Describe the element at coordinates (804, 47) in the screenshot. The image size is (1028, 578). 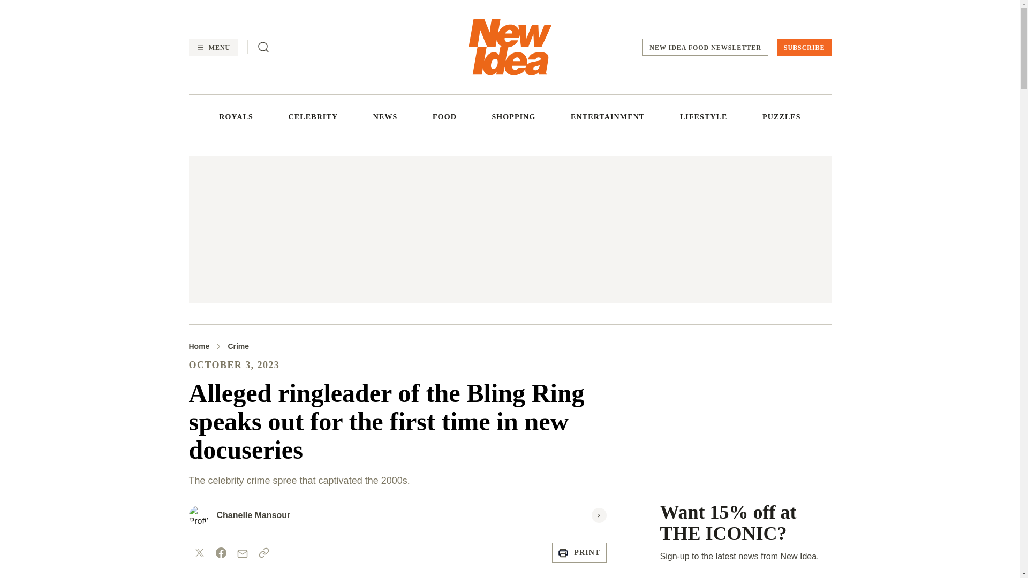
I see `SUBSCRIBE` at that location.